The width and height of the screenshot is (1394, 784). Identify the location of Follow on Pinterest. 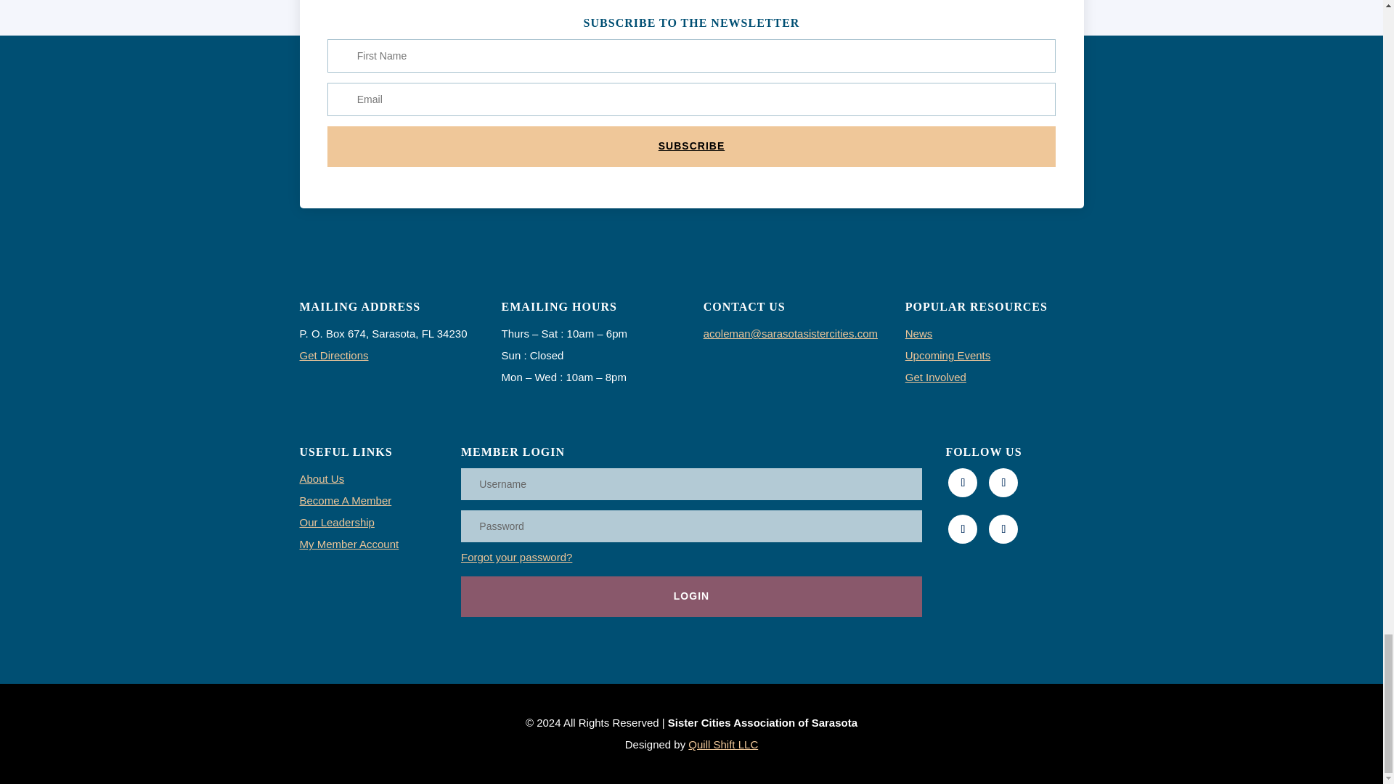
(962, 528).